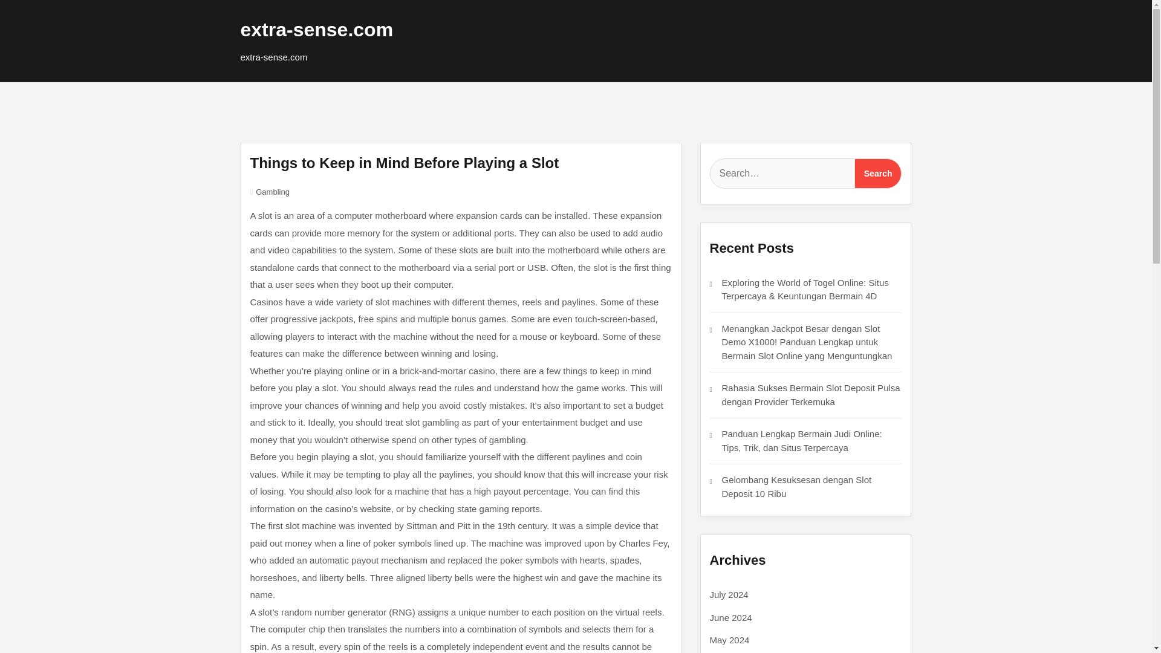  I want to click on Search, so click(878, 174).